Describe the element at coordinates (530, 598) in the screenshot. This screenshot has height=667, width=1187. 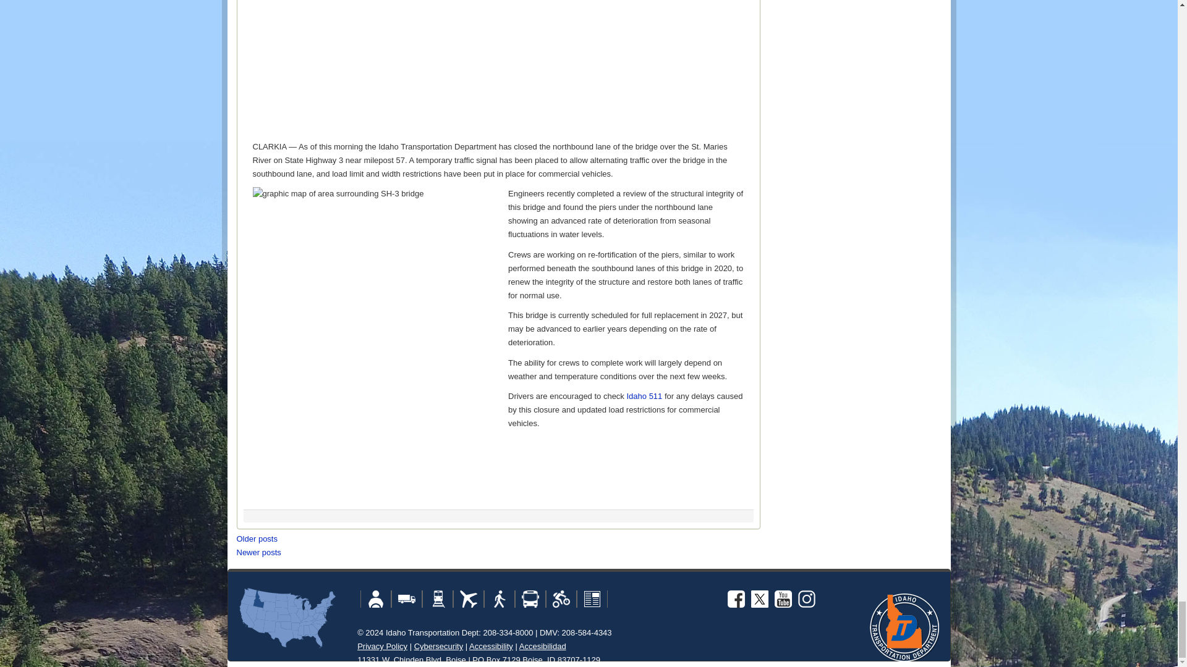
I see `Public Transportation` at that location.